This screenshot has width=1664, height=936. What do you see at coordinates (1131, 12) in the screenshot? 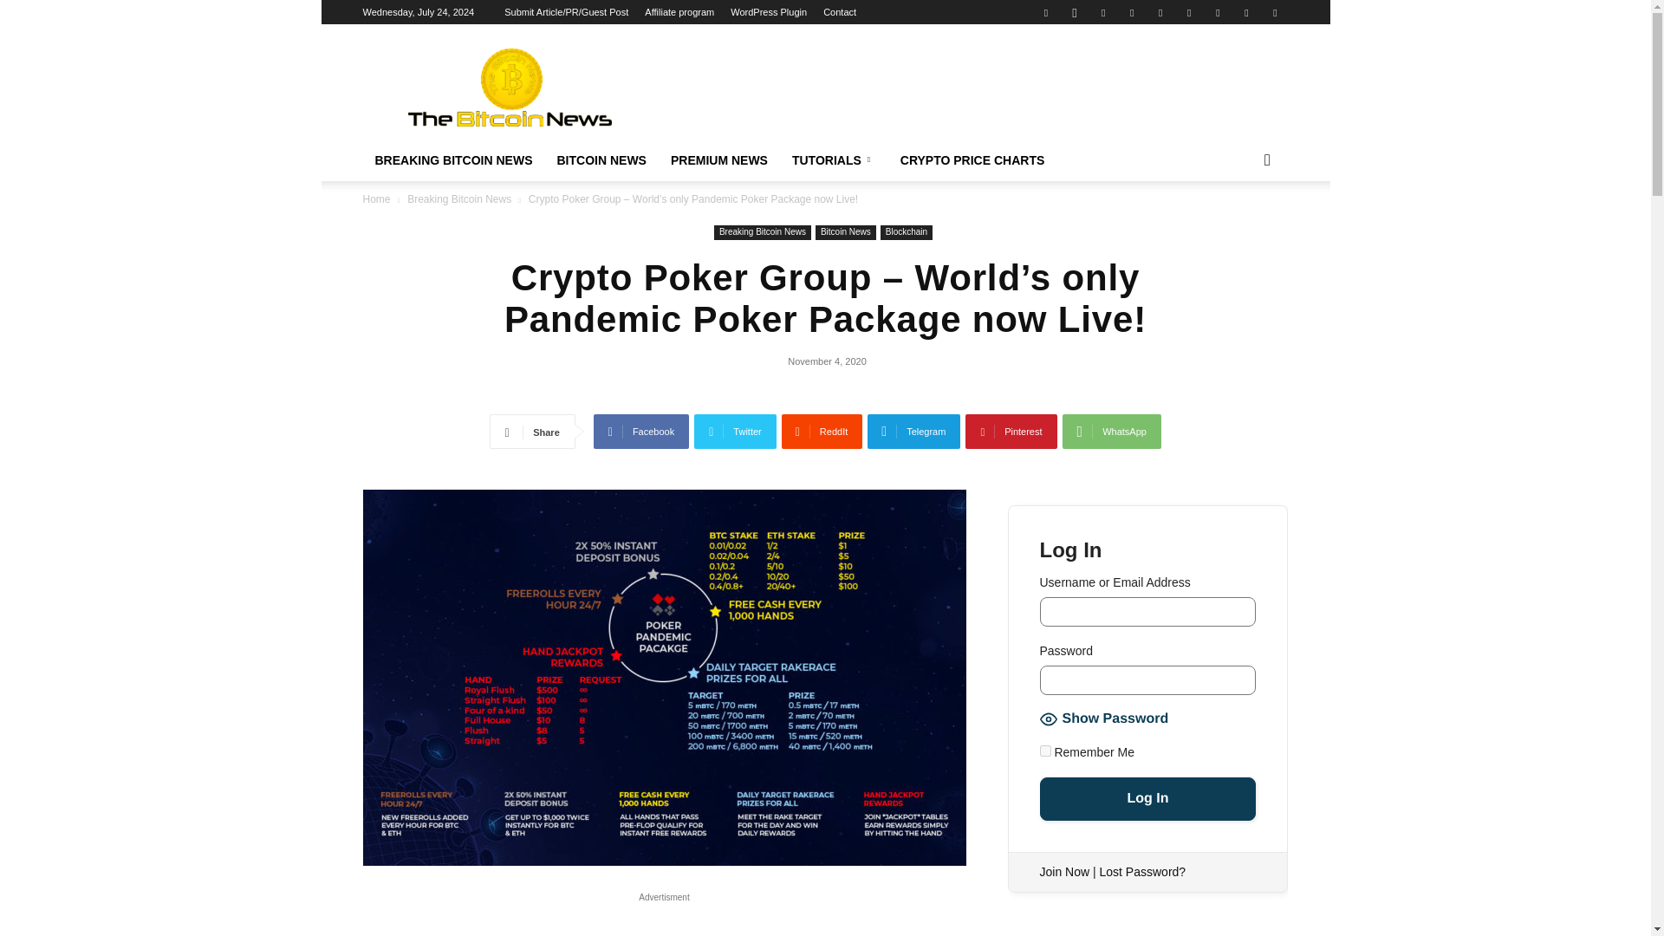
I see `Pinterest` at bounding box center [1131, 12].